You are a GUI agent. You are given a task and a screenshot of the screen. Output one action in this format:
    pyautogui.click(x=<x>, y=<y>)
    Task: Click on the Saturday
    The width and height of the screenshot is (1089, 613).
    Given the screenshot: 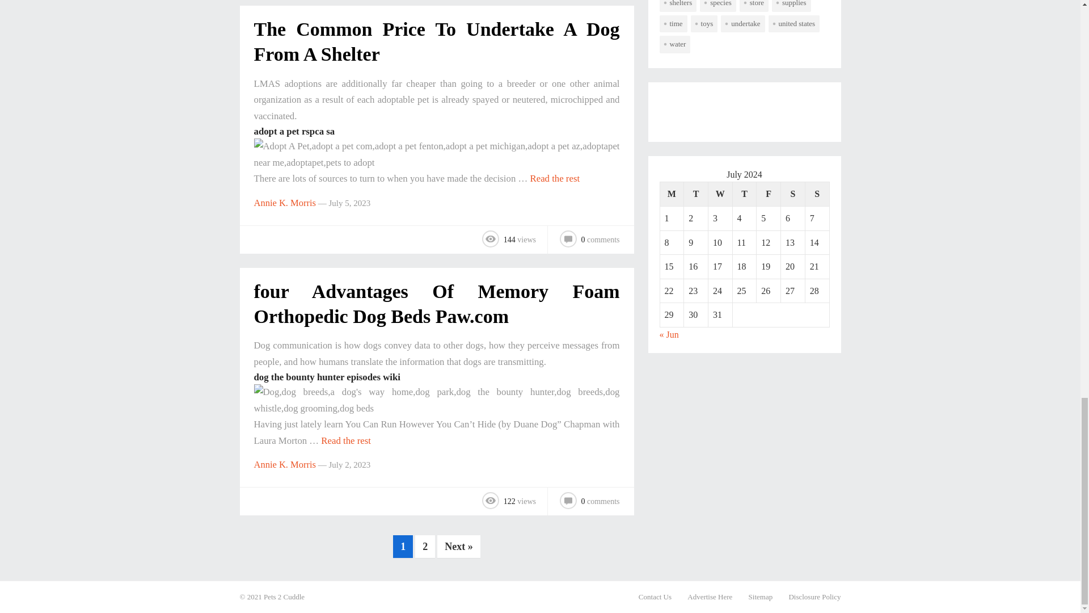 What is the action you would take?
    pyautogui.click(x=793, y=194)
    